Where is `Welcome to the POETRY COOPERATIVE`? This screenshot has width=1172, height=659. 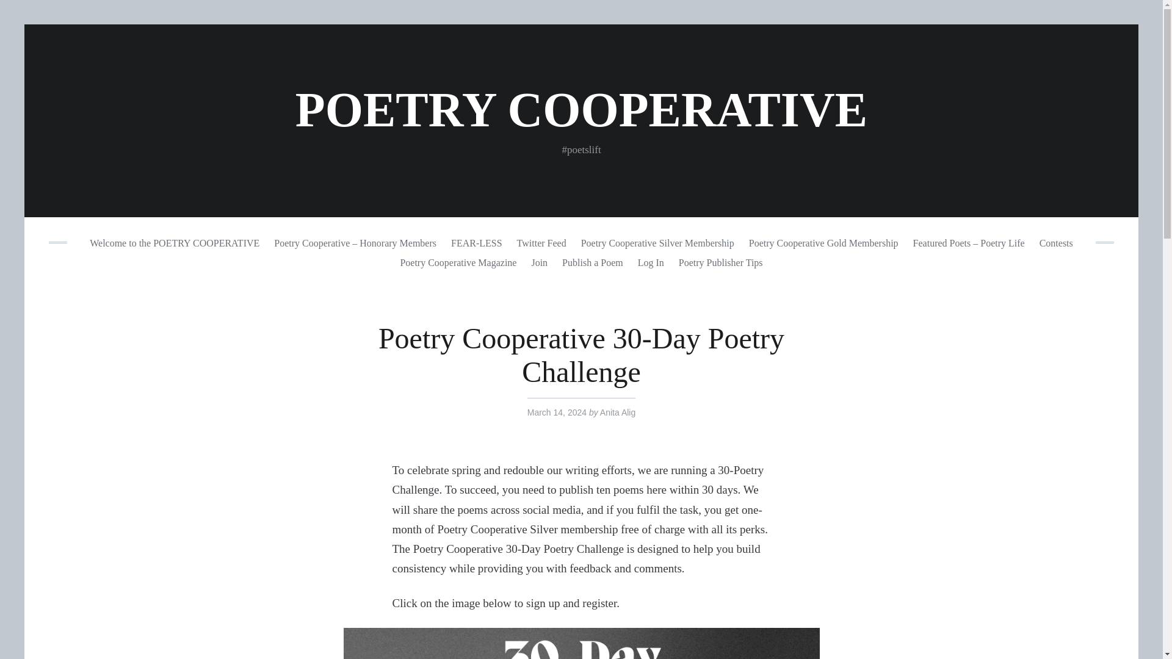 Welcome to the POETRY COOPERATIVE is located at coordinates (175, 243).